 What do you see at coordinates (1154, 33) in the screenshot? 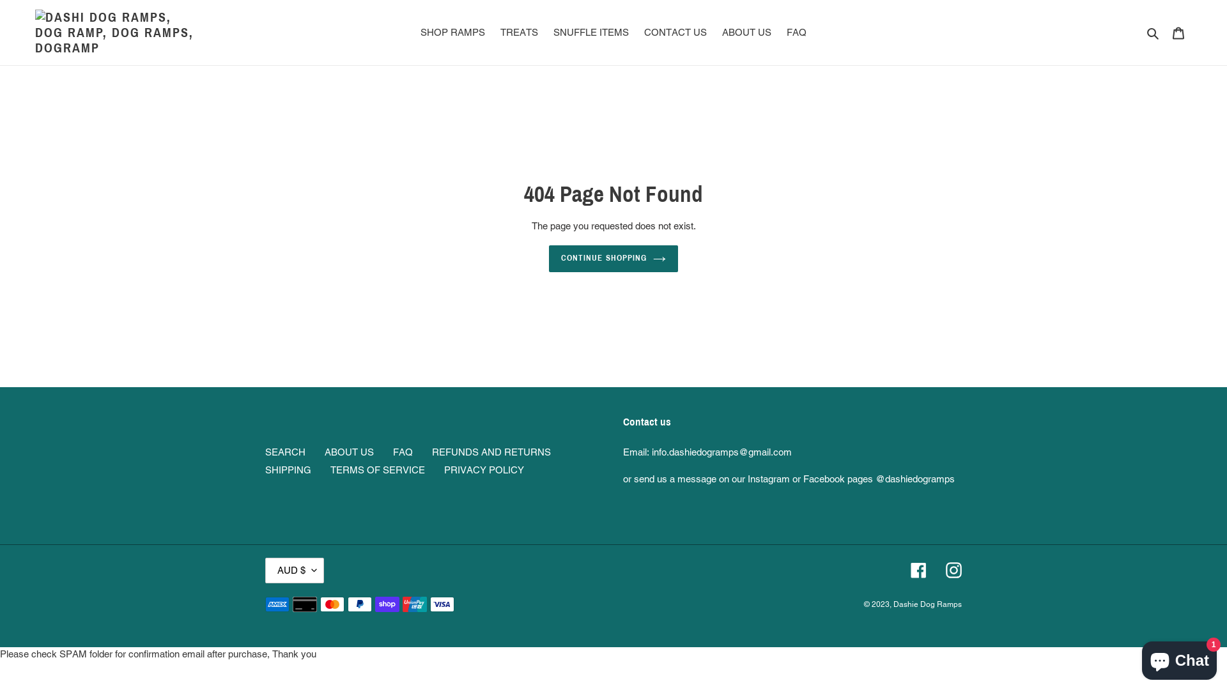
I see `Search` at bounding box center [1154, 33].